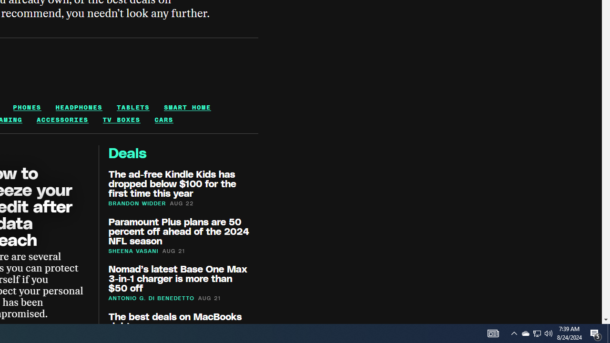 This screenshot has width=610, height=343. Describe the element at coordinates (127, 152) in the screenshot. I see `Deals` at that location.